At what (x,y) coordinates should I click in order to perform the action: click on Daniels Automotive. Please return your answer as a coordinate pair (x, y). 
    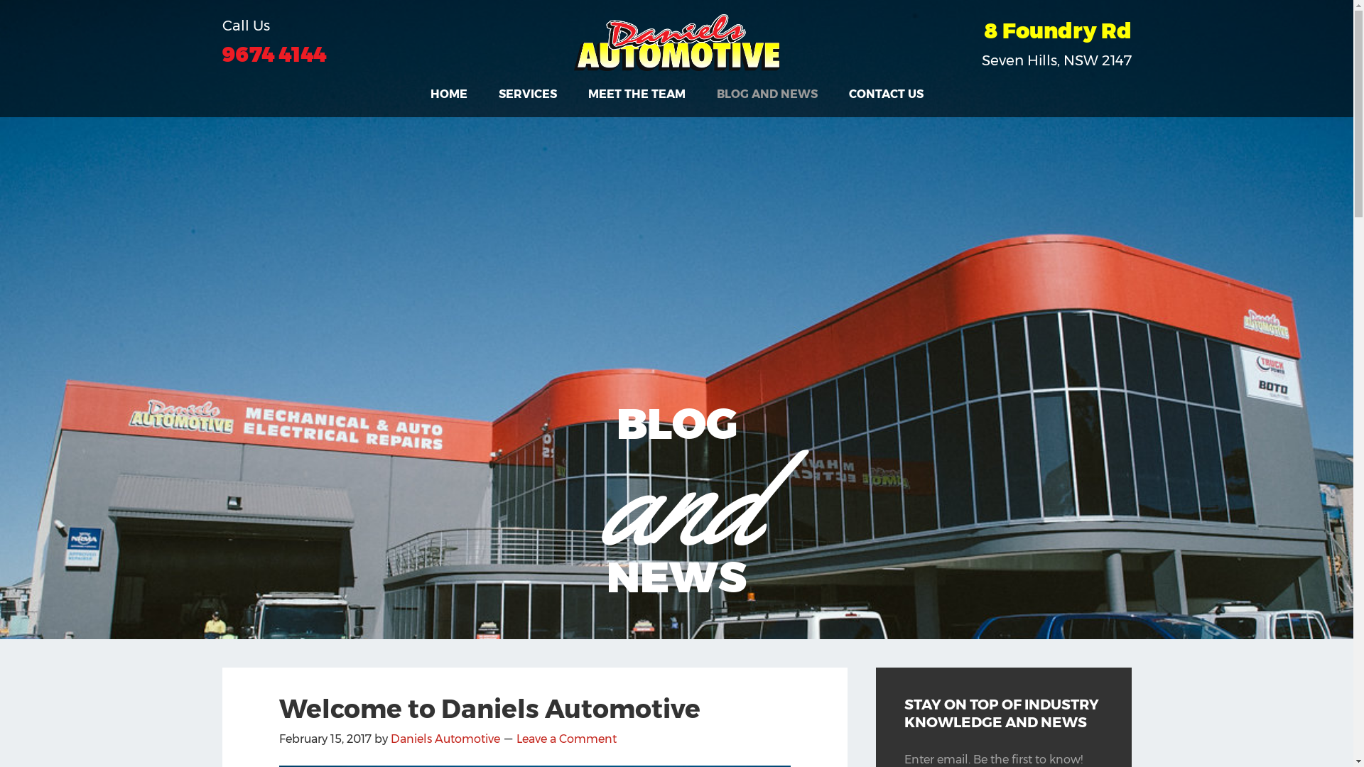
    Looking at the image, I should click on (445, 739).